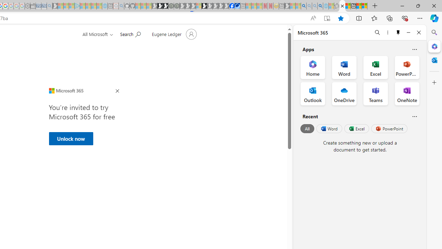  I want to click on Search for help, so click(130, 34).